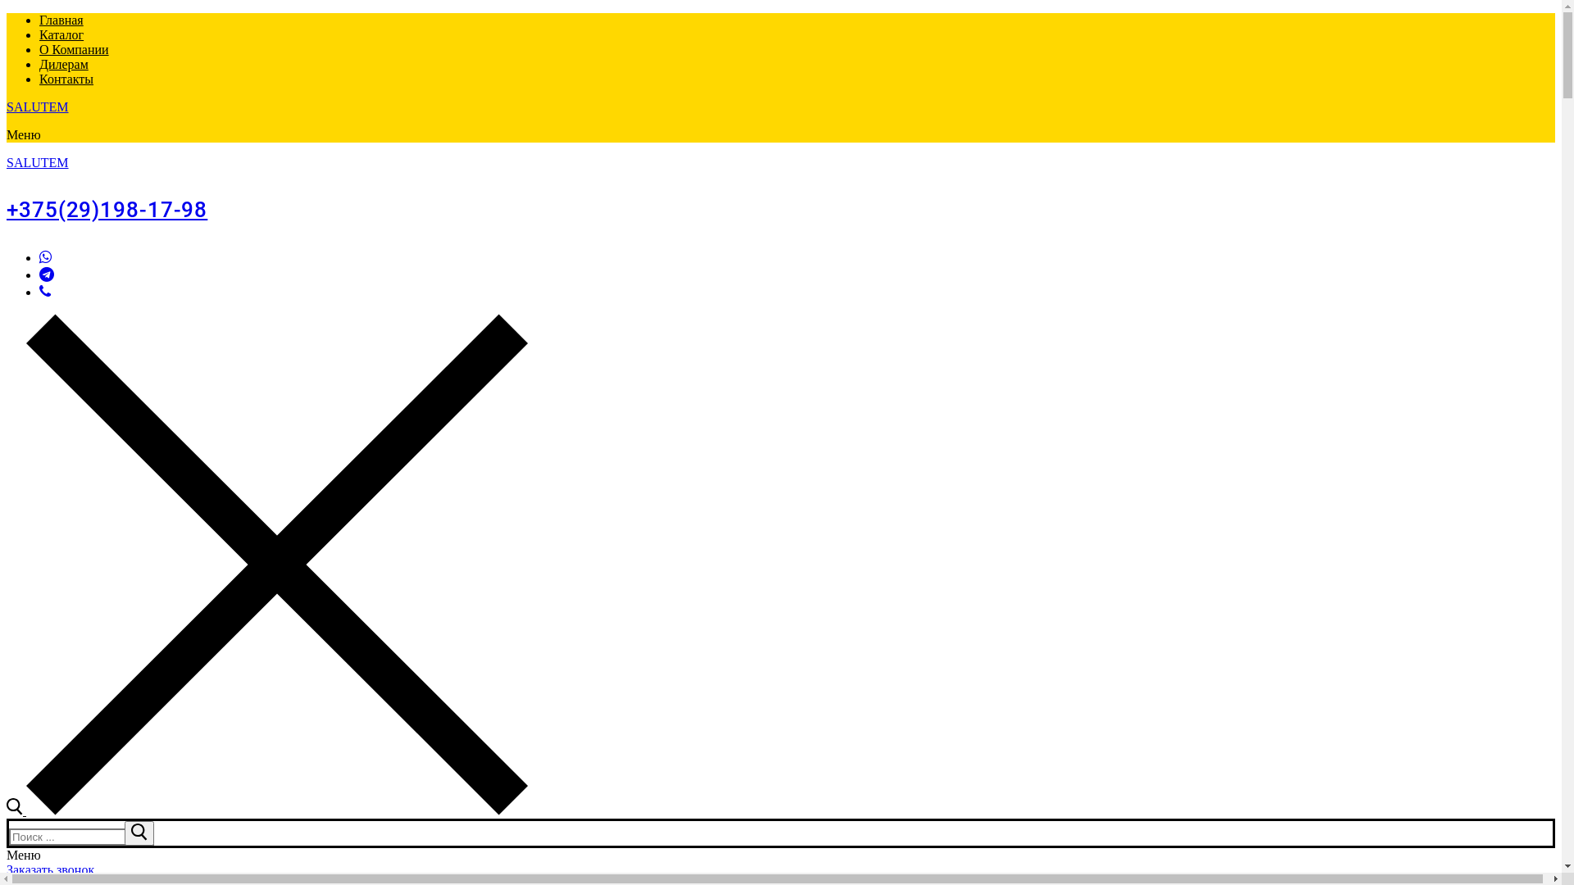 The image size is (1574, 885). I want to click on SALUTEM, so click(38, 162).